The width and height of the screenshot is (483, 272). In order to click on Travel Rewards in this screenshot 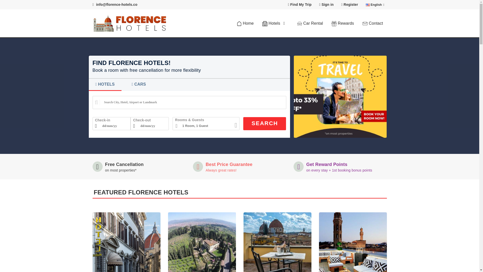, I will do `click(343, 23)`.